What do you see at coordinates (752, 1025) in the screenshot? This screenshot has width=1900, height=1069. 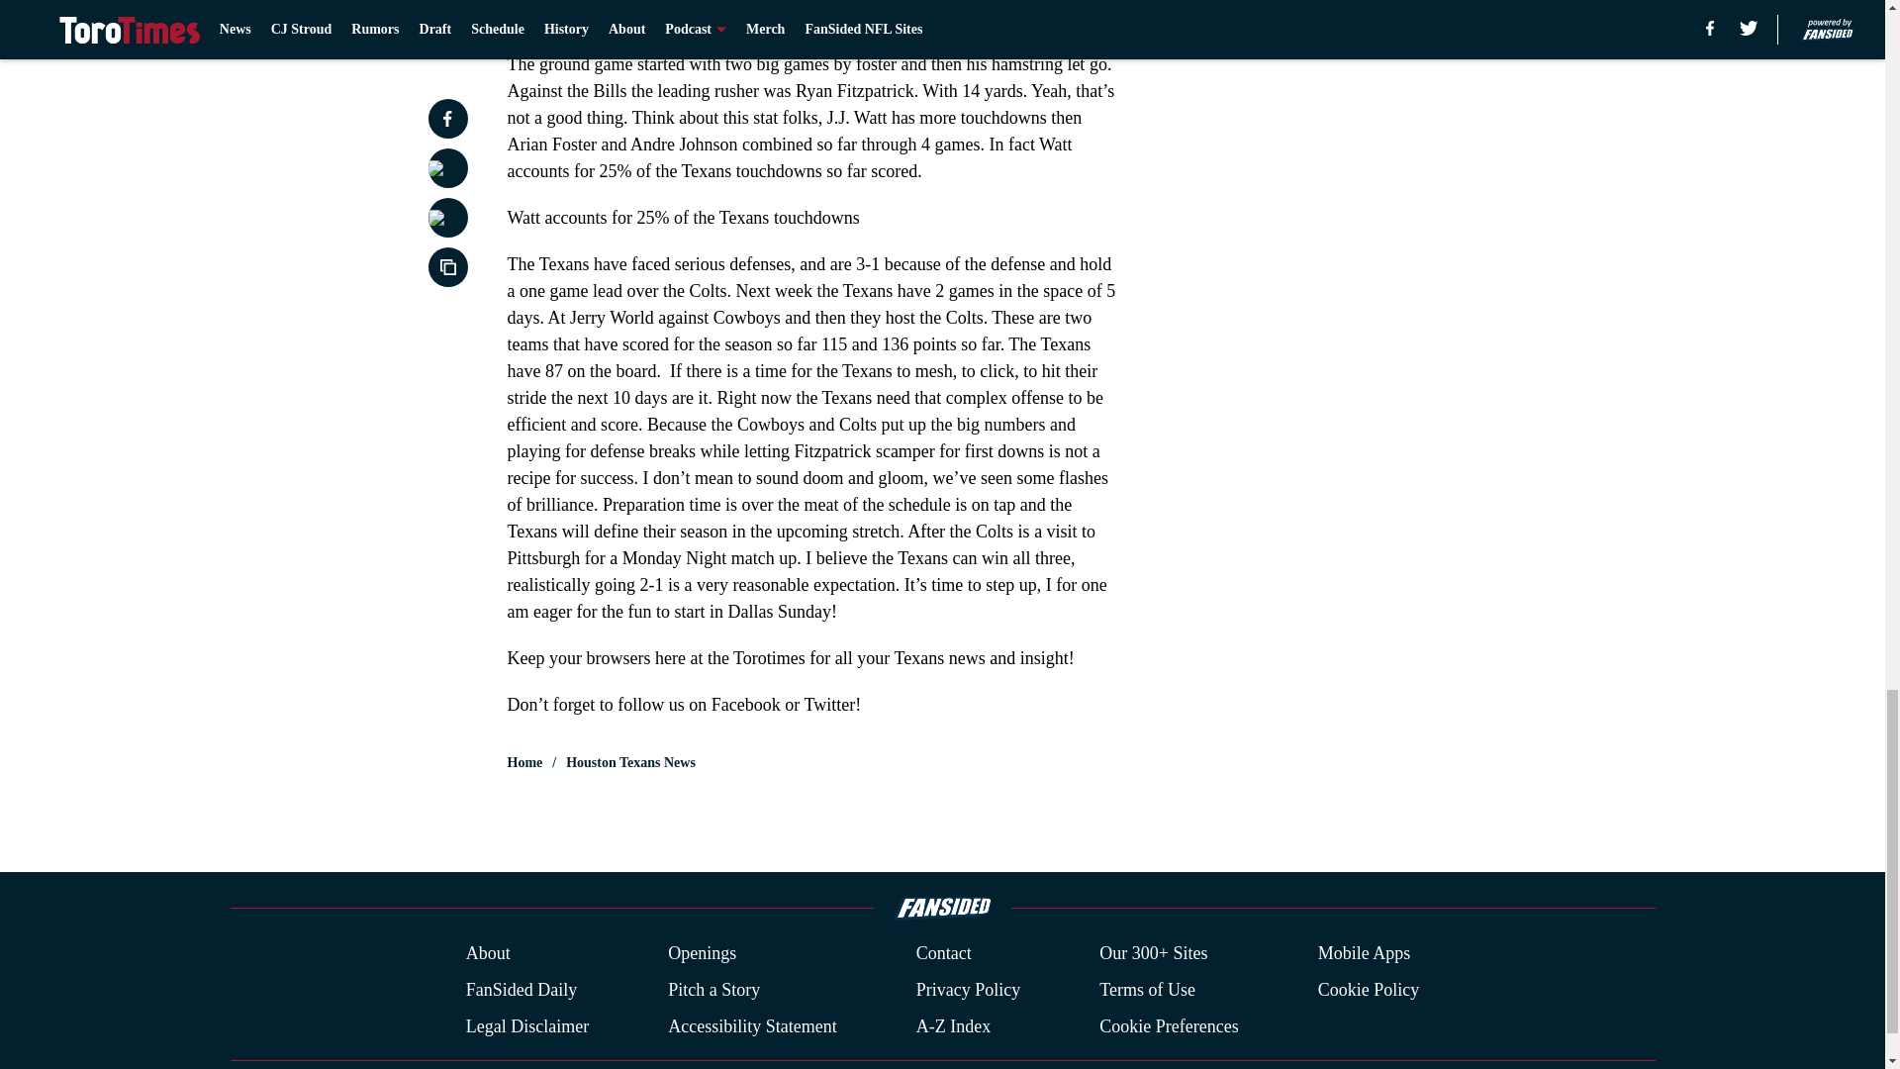 I see `Accessibility Statement` at bounding box center [752, 1025].